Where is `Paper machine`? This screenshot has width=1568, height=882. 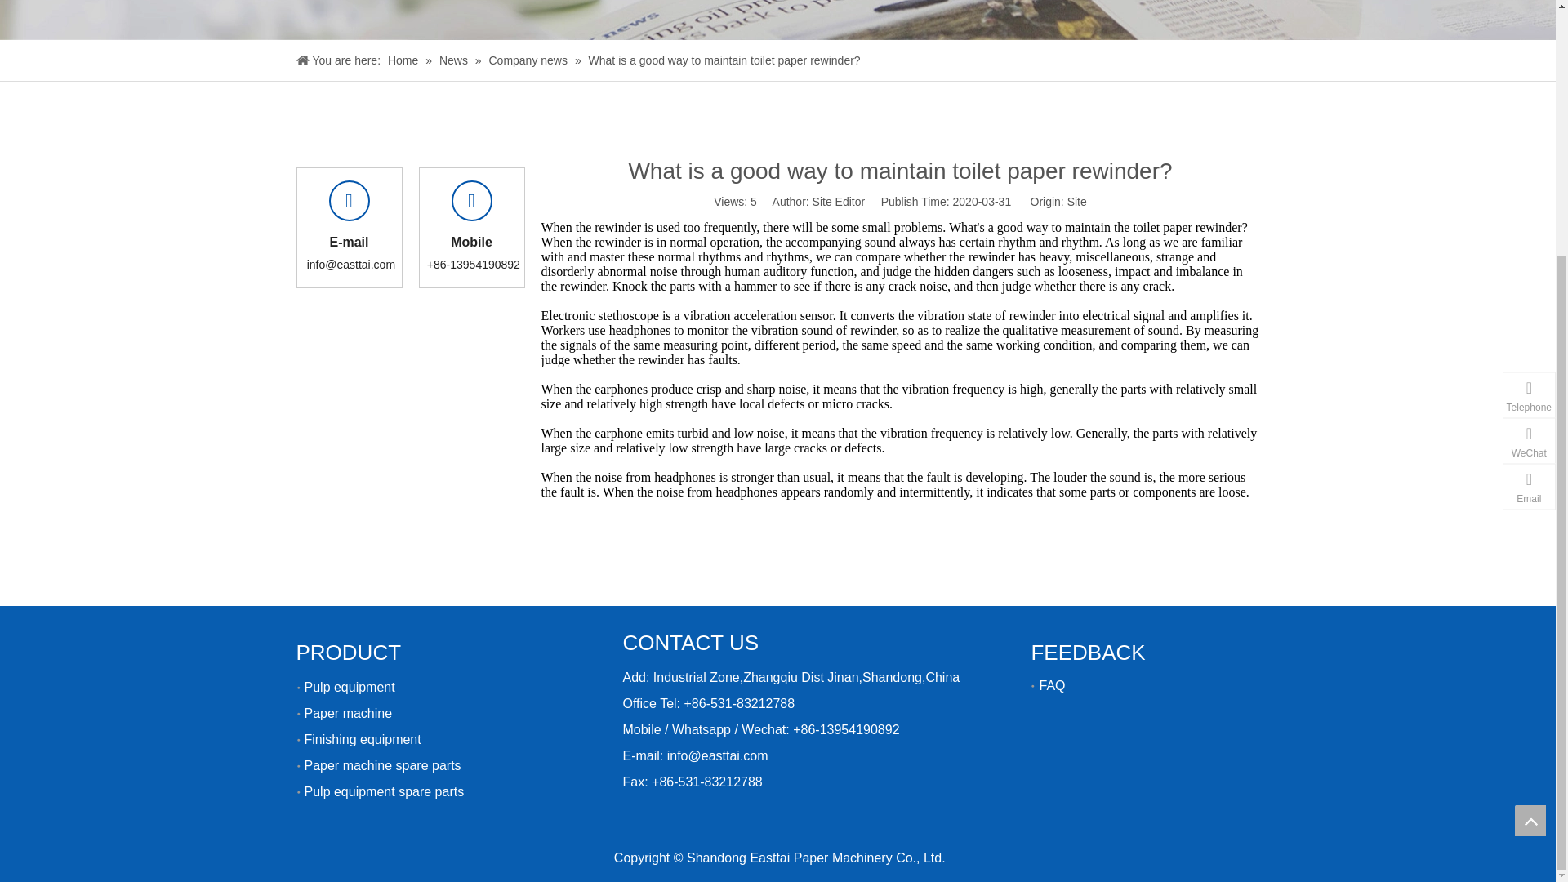
Paper machine is located at coordinates (348, 714).